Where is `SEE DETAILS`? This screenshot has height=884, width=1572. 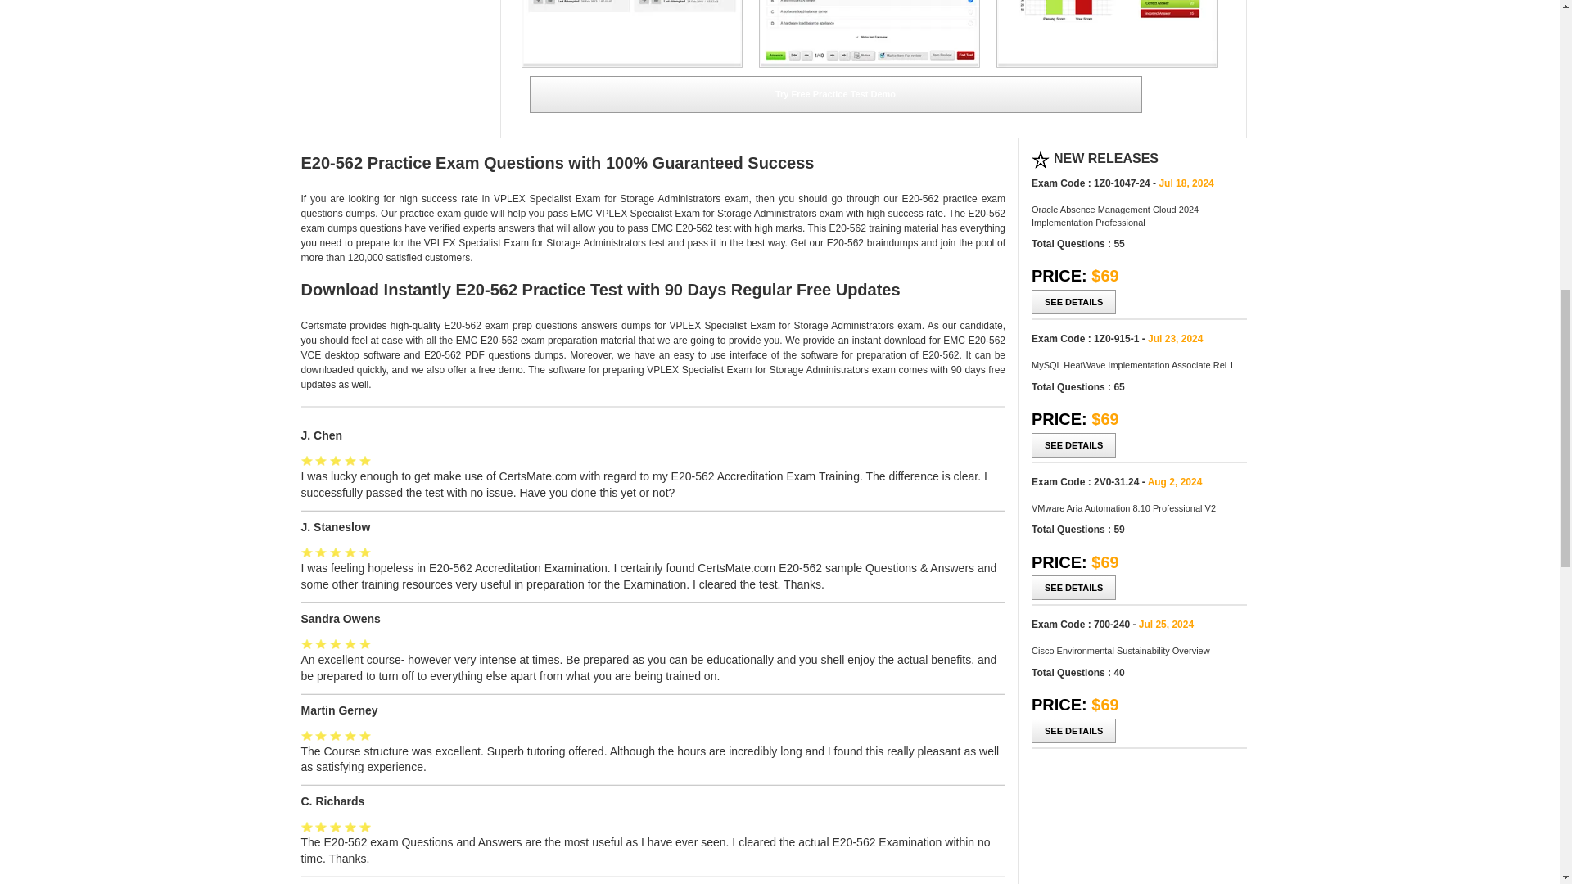 SEE DETAILS is located at coordinates (1073, 731).